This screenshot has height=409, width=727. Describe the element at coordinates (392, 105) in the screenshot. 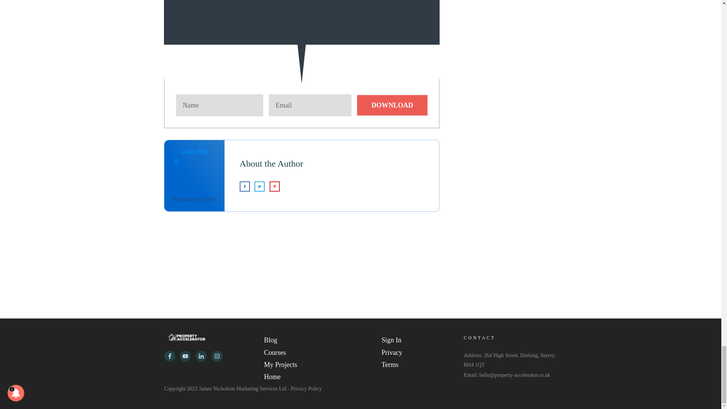

I see `DOWNLOAD` at that location.